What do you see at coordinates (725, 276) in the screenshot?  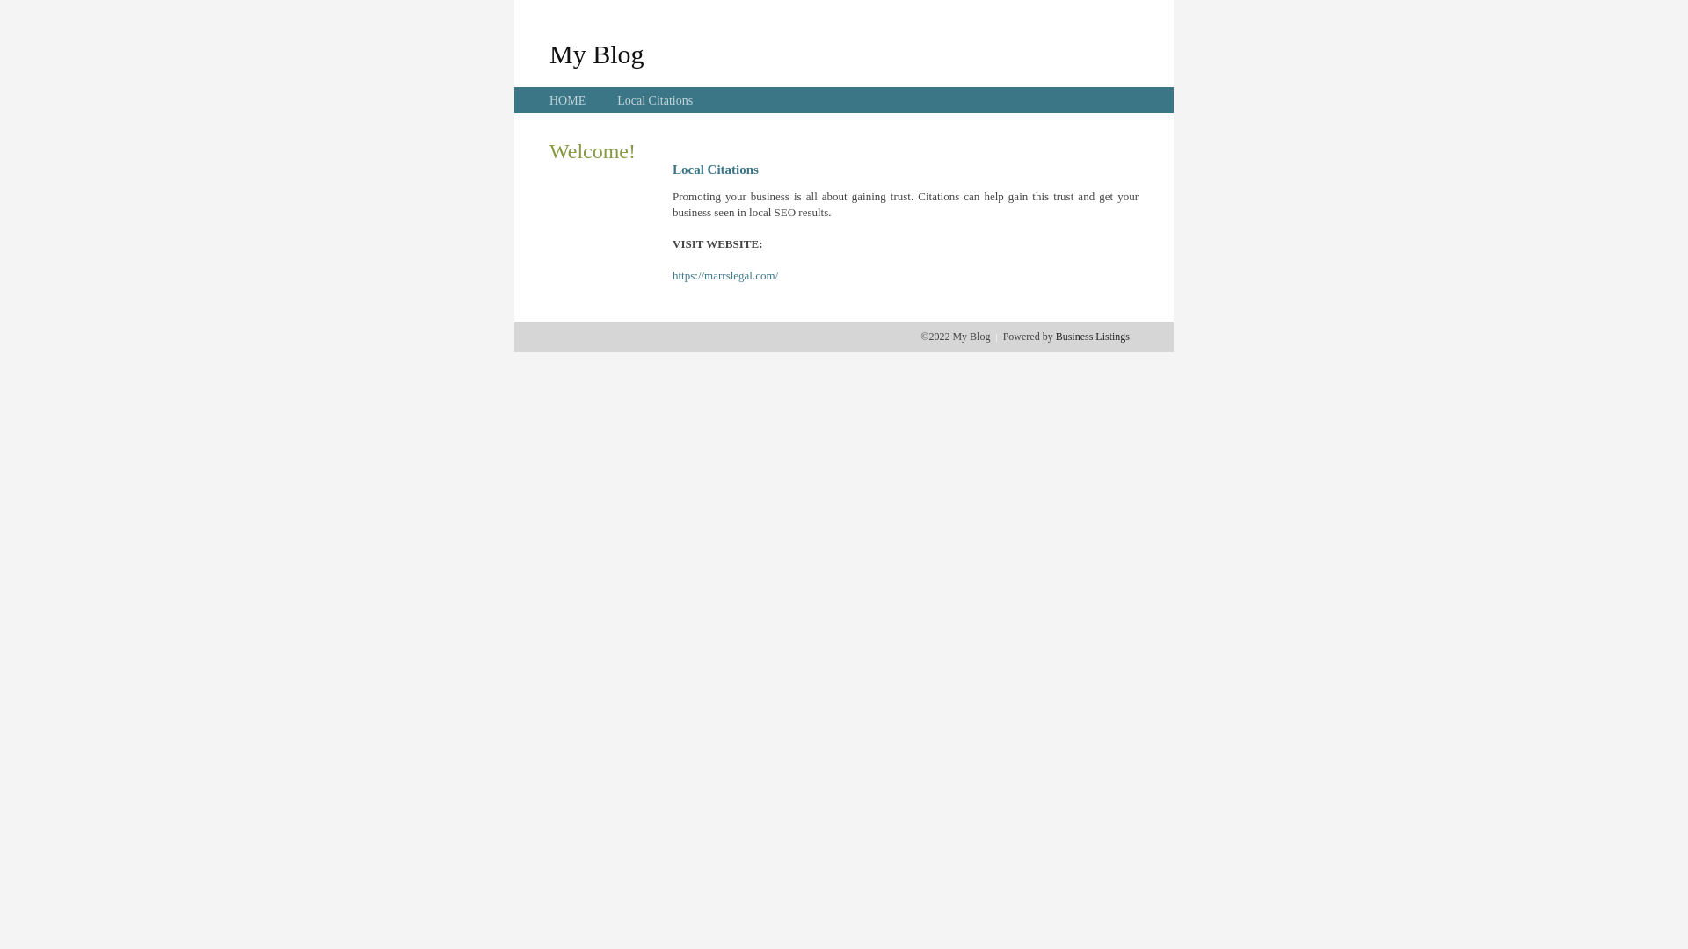 I see `https://marrslegal.com/` at bounding box center [725, 276].